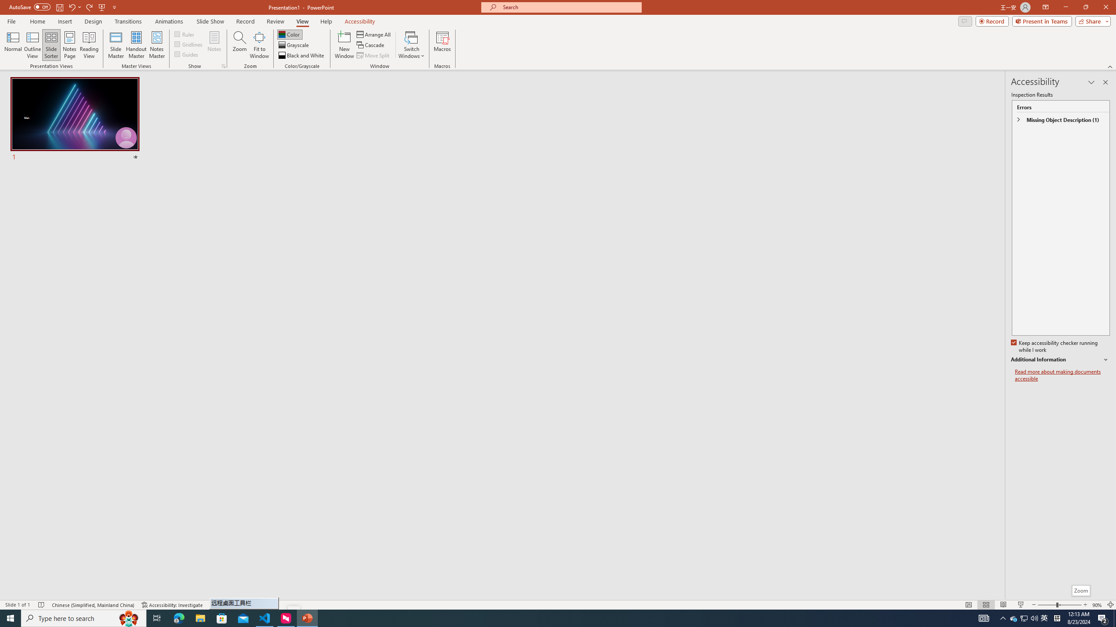  Describe the element at coordinates (136, 45) in the screenshot. I see `Handout Master` at that location.